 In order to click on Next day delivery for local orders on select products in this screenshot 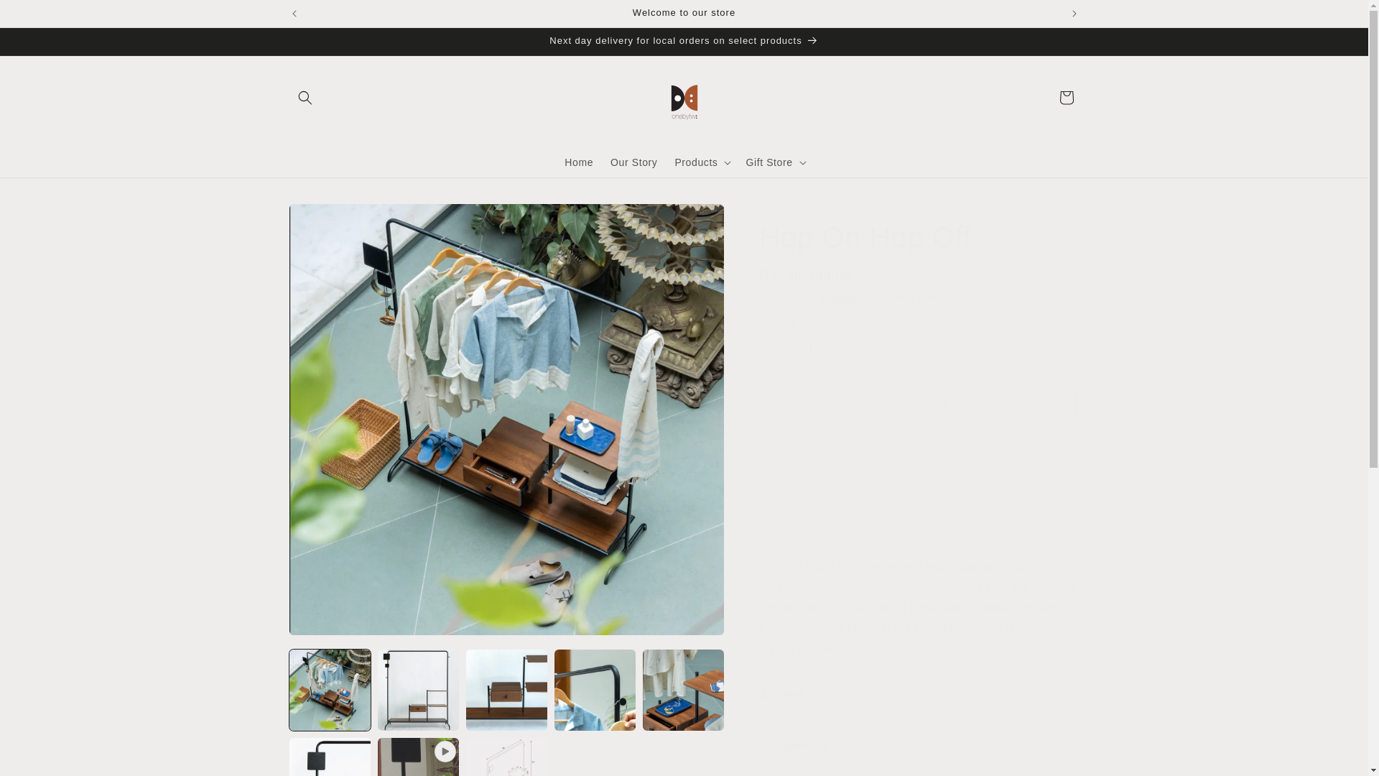, I will do `click(683, 41)`.